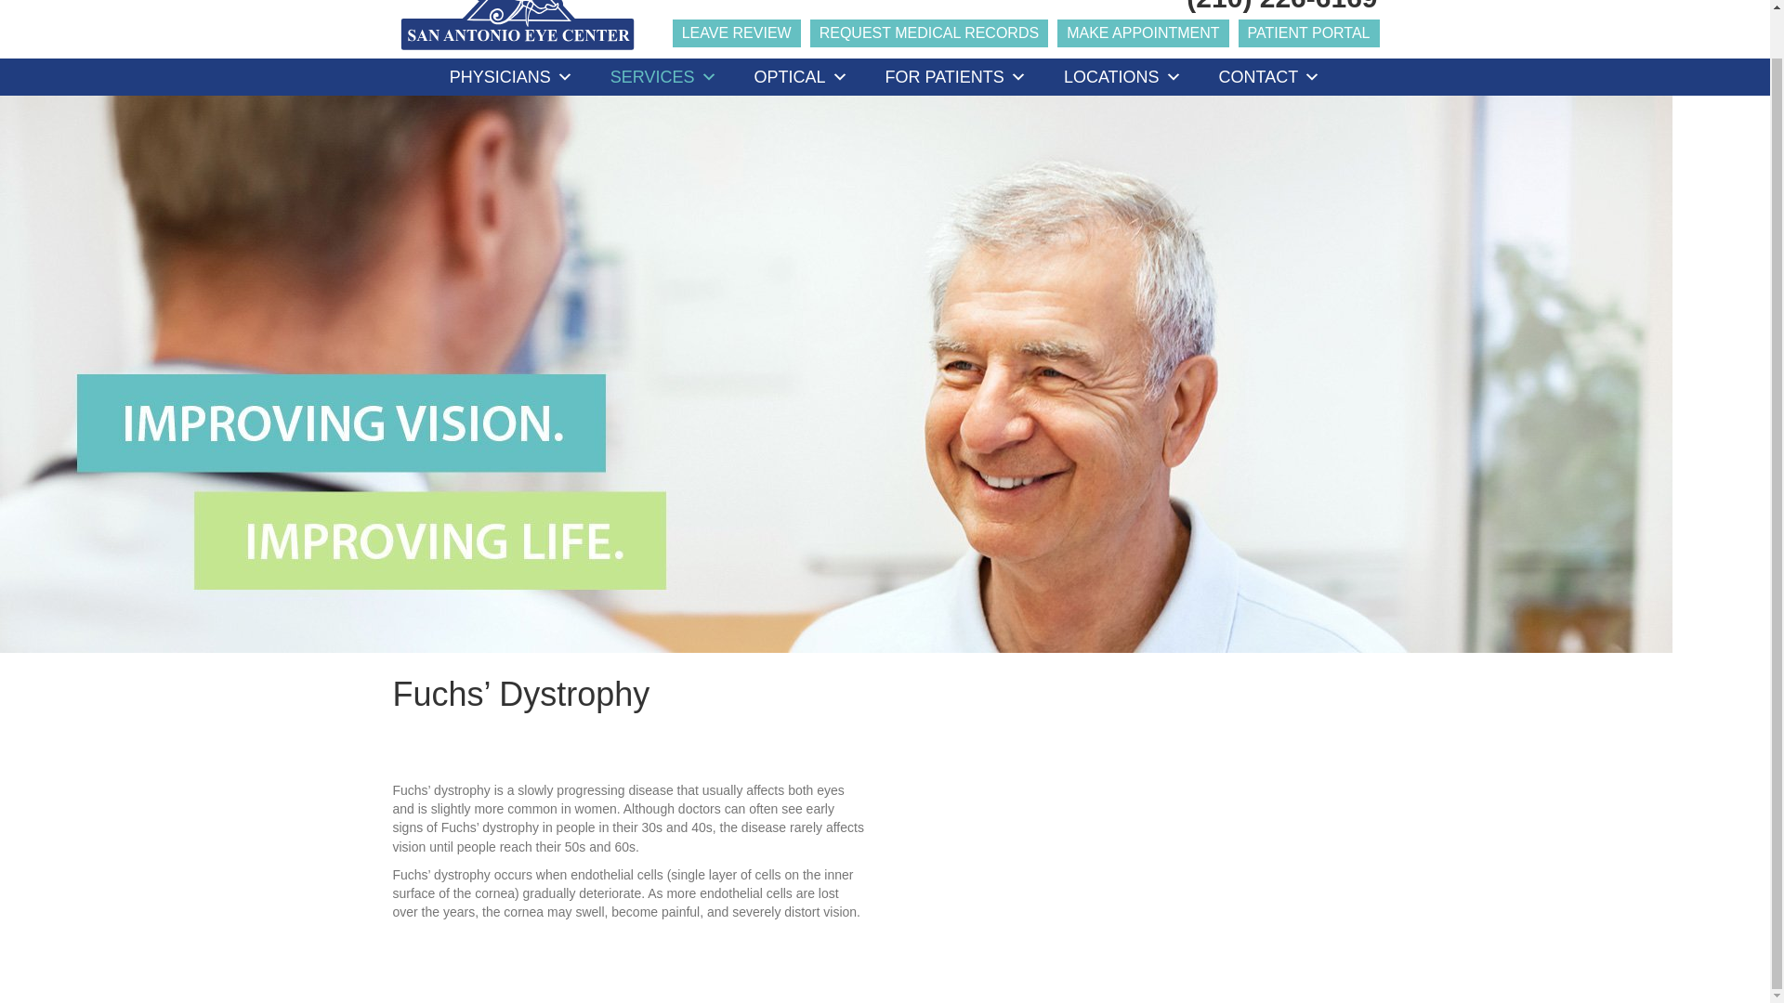 The image size is (1784, 1003). What do you see at coordinates (511, 76) in the screenshot?
I see `PHYSICIANS` at bounding box center [511, 76].